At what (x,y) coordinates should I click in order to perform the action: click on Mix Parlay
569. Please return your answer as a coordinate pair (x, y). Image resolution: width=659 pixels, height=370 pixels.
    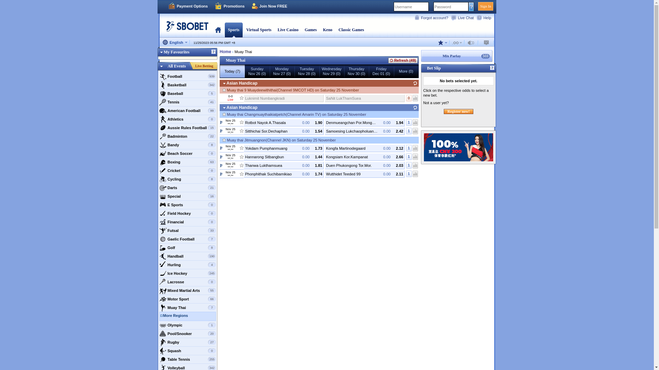
    Looking at the image, I should click on (457, 56).